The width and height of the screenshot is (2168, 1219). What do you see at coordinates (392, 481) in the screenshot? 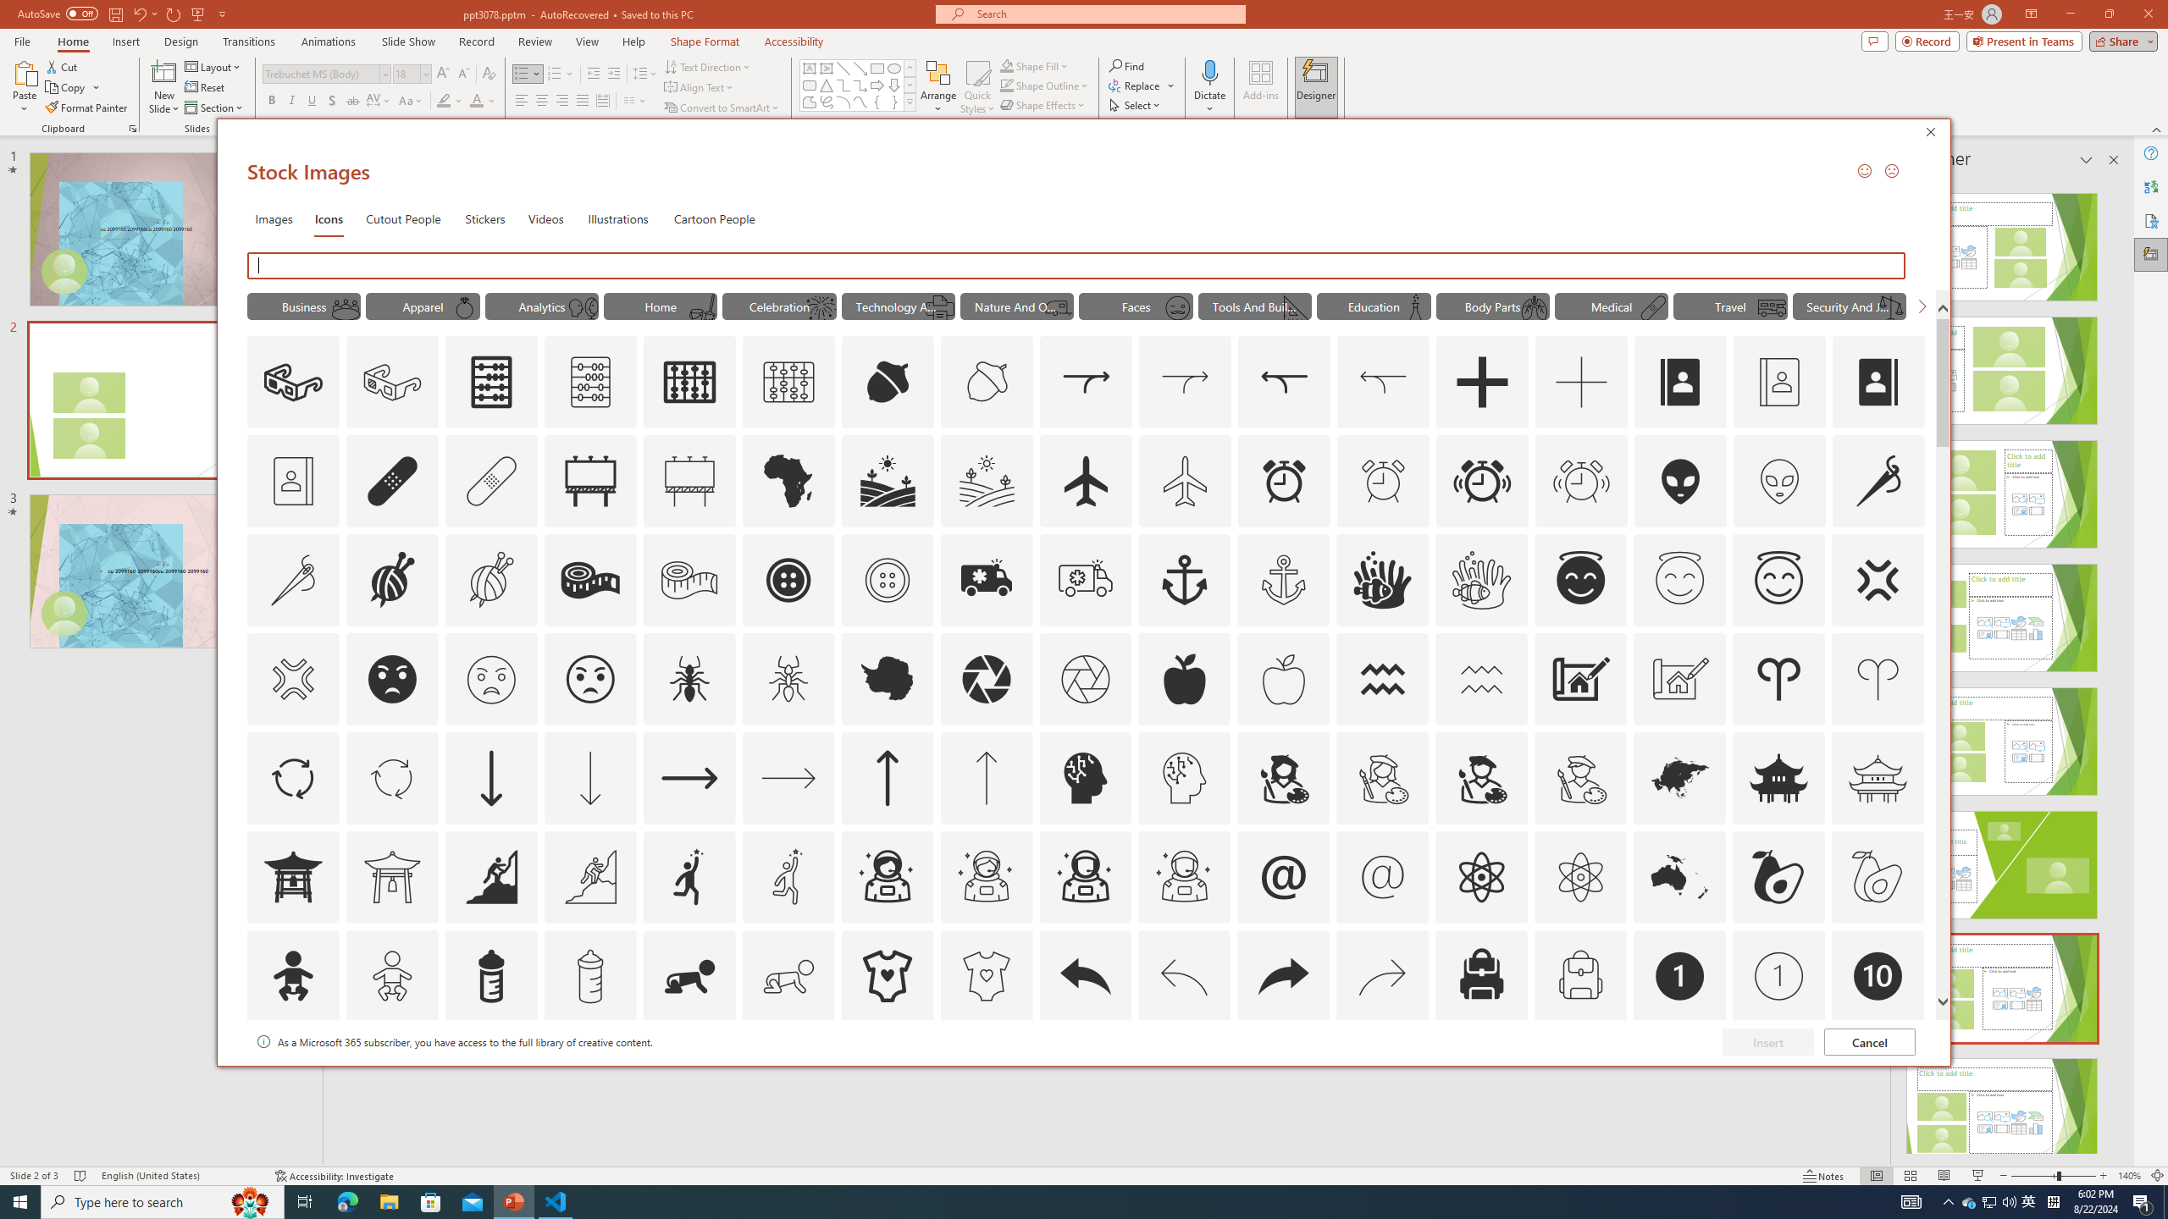
I see `"Technology And Electronics" Icons.` at bounding box center [392, 481].